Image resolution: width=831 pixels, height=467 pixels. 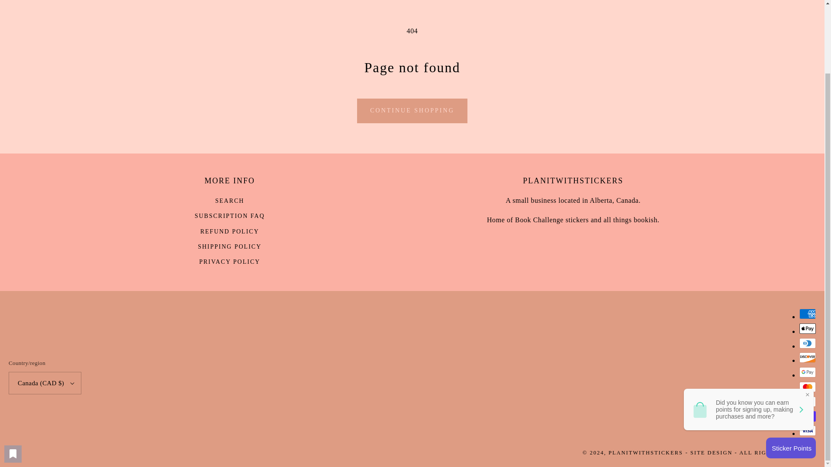 I want to click on Mastercard, so click(x=808, y=387).